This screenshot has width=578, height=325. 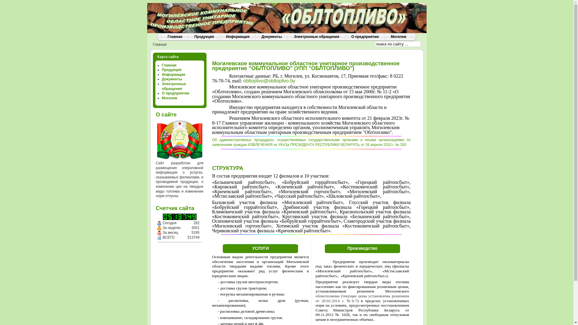 I want to click on Visitors Counter, so click(x=159, y=238).